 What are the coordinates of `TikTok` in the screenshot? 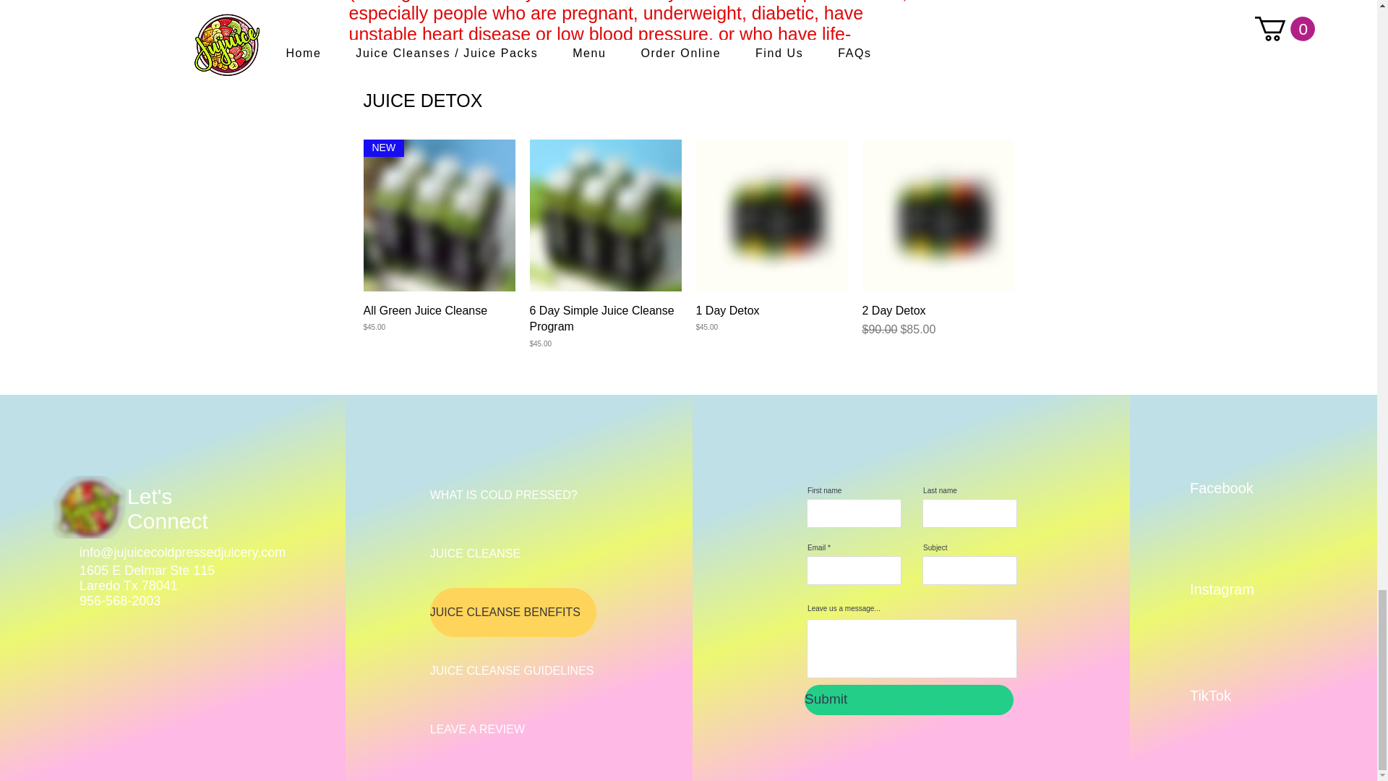 It's located at (1241, 696).